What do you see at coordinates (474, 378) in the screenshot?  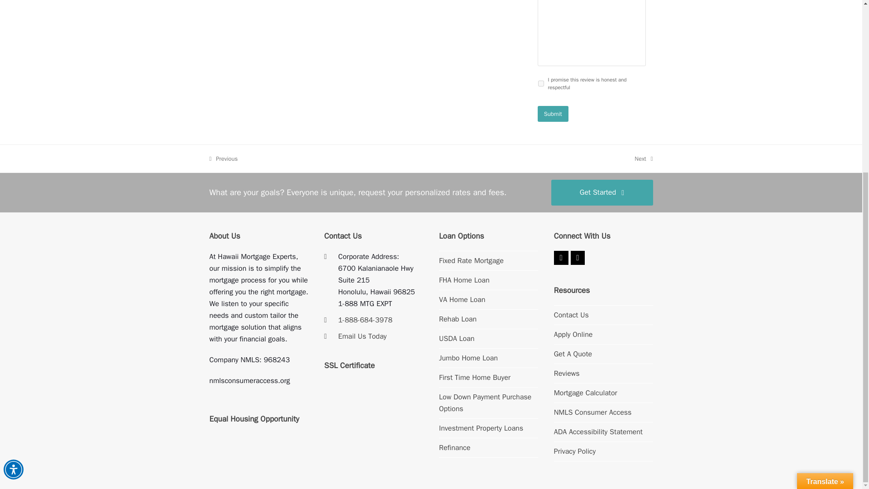 I see `First Time Home Buyer` at bounding box center [474, 378].